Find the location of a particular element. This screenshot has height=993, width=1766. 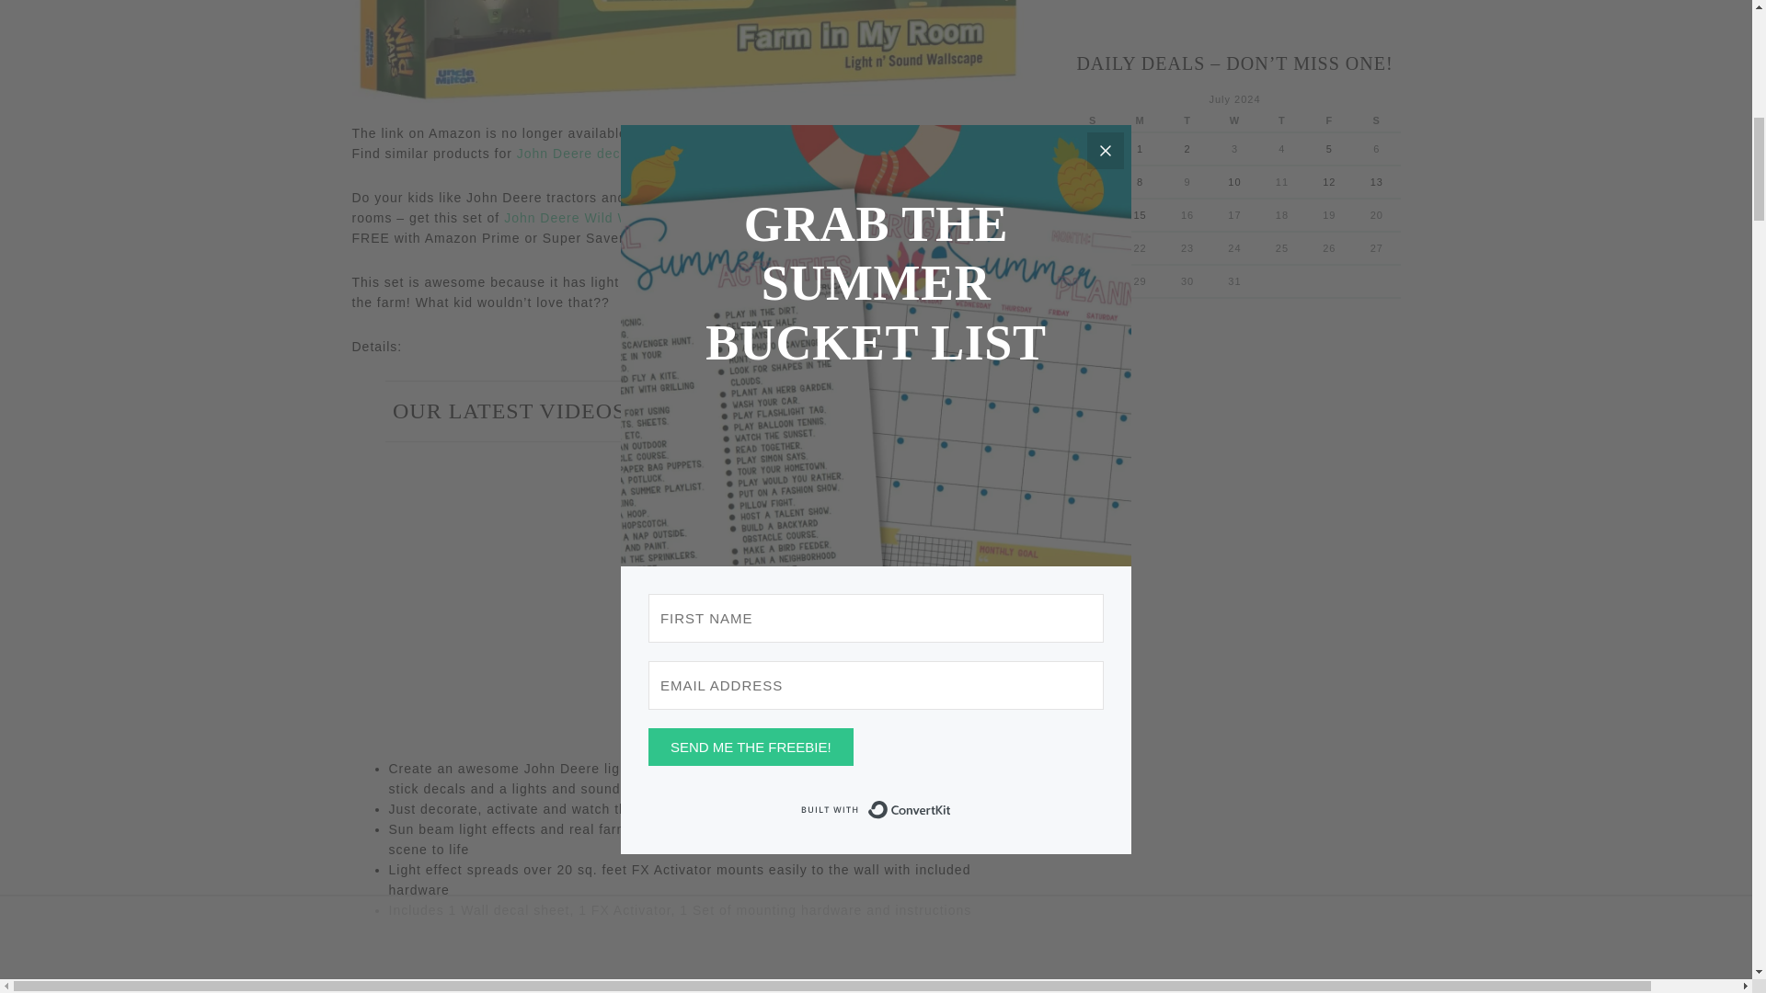

Sunday is located at coordinates (1092, 120).